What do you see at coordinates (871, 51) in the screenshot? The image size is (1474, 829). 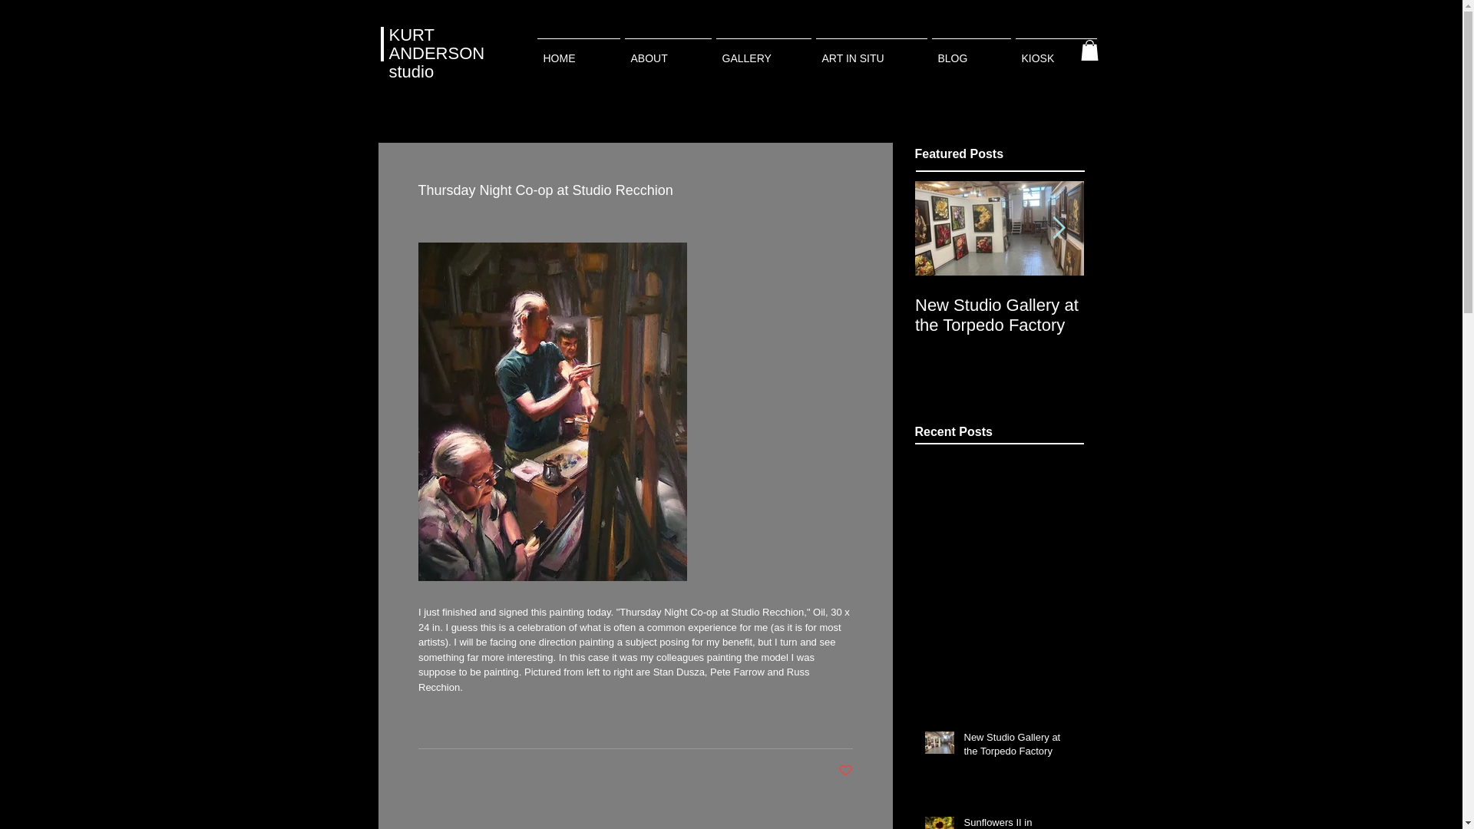 I see `ART IN SITU` at bounding box center [871, 51].